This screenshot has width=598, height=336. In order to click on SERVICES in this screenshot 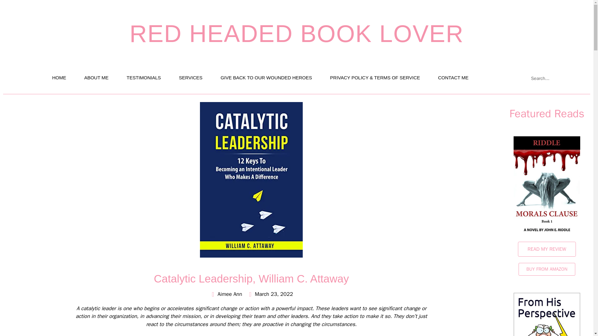, I will do `click(191, 78)`.